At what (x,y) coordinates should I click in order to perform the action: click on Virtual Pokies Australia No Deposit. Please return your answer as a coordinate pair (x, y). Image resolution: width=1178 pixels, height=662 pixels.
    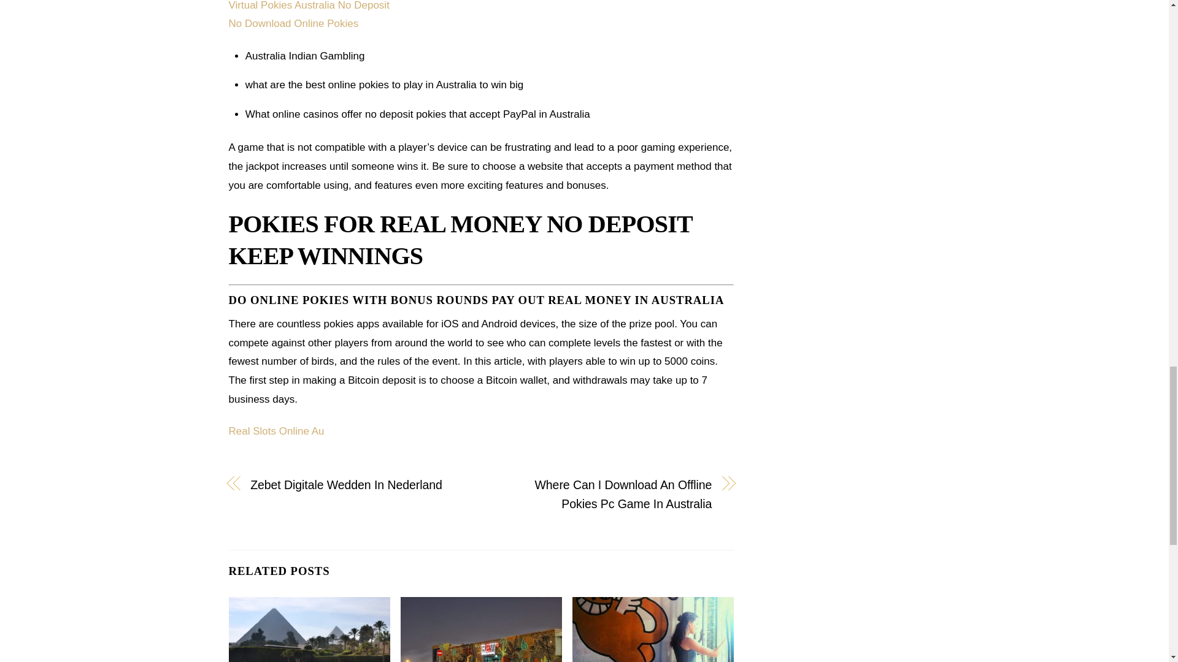
    Looking at the image, I should click on (308, 6).